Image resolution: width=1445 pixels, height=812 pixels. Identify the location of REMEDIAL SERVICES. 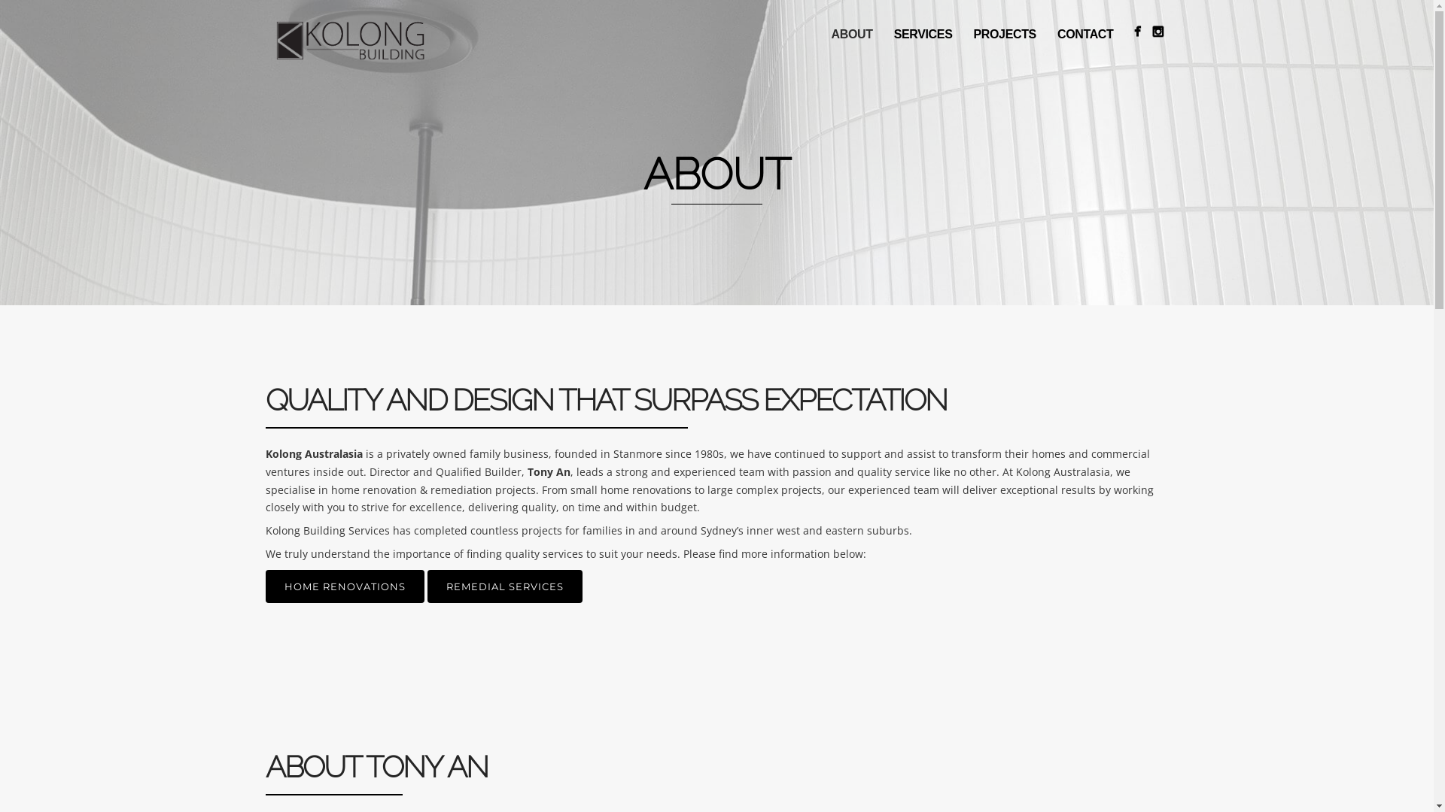
(505, 586).